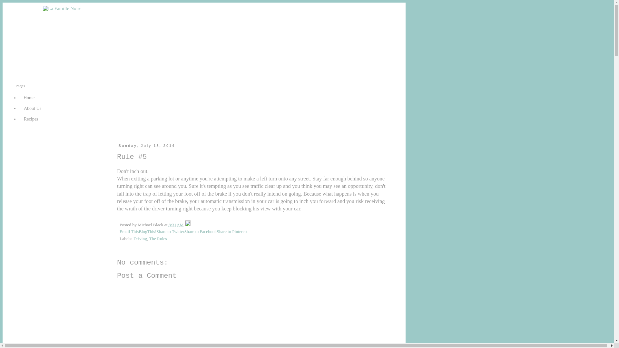  What do you see at coordinates (232, 231) in the screenshot?
I see `Share to Pinterest` at bounding box center [232, 231].